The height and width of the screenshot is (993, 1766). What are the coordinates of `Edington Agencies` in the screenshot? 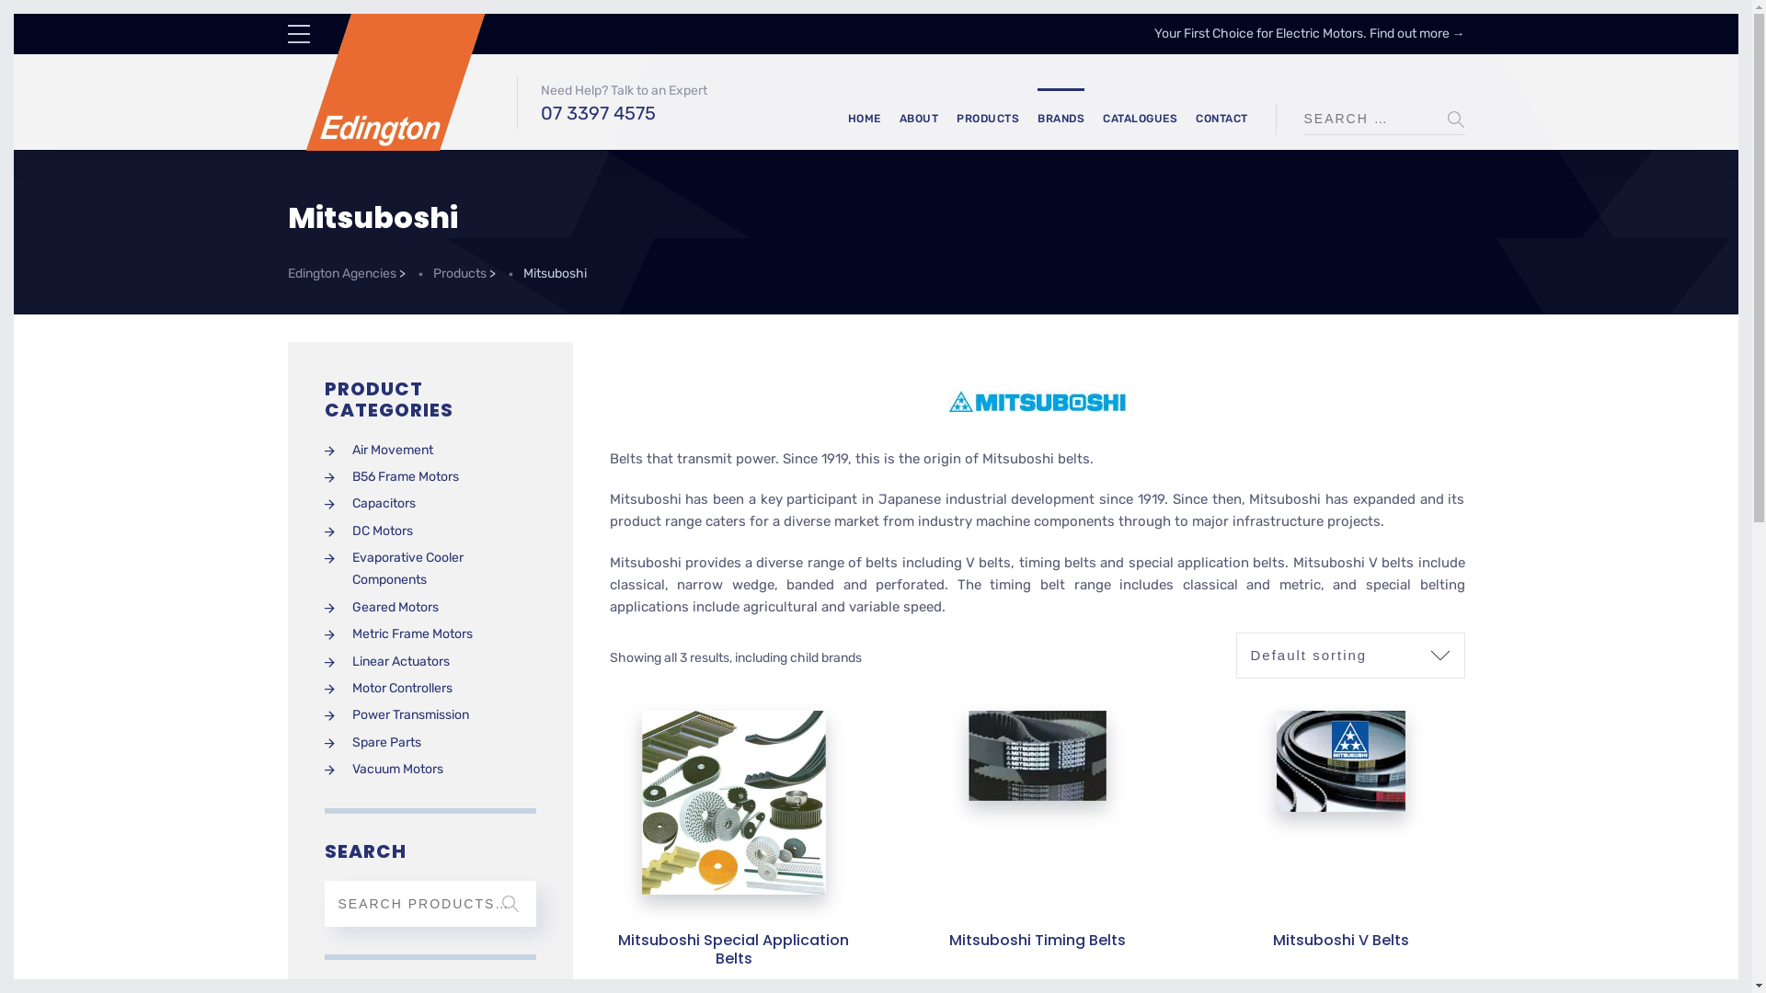 It's located at (341, 288).